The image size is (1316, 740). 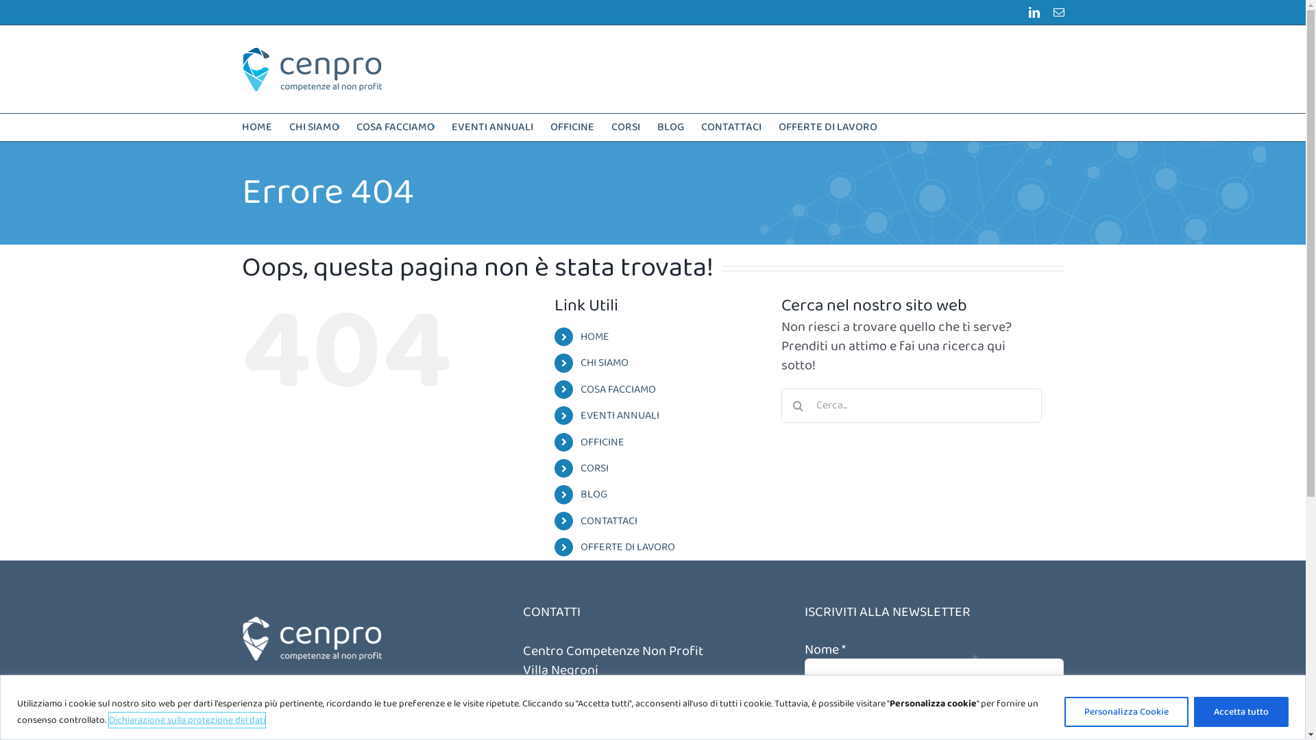 What do you see at coordinates (1127, 711) in the screenshot?
I see `Personalizza Cookie` at bounding box center [1127, 711].